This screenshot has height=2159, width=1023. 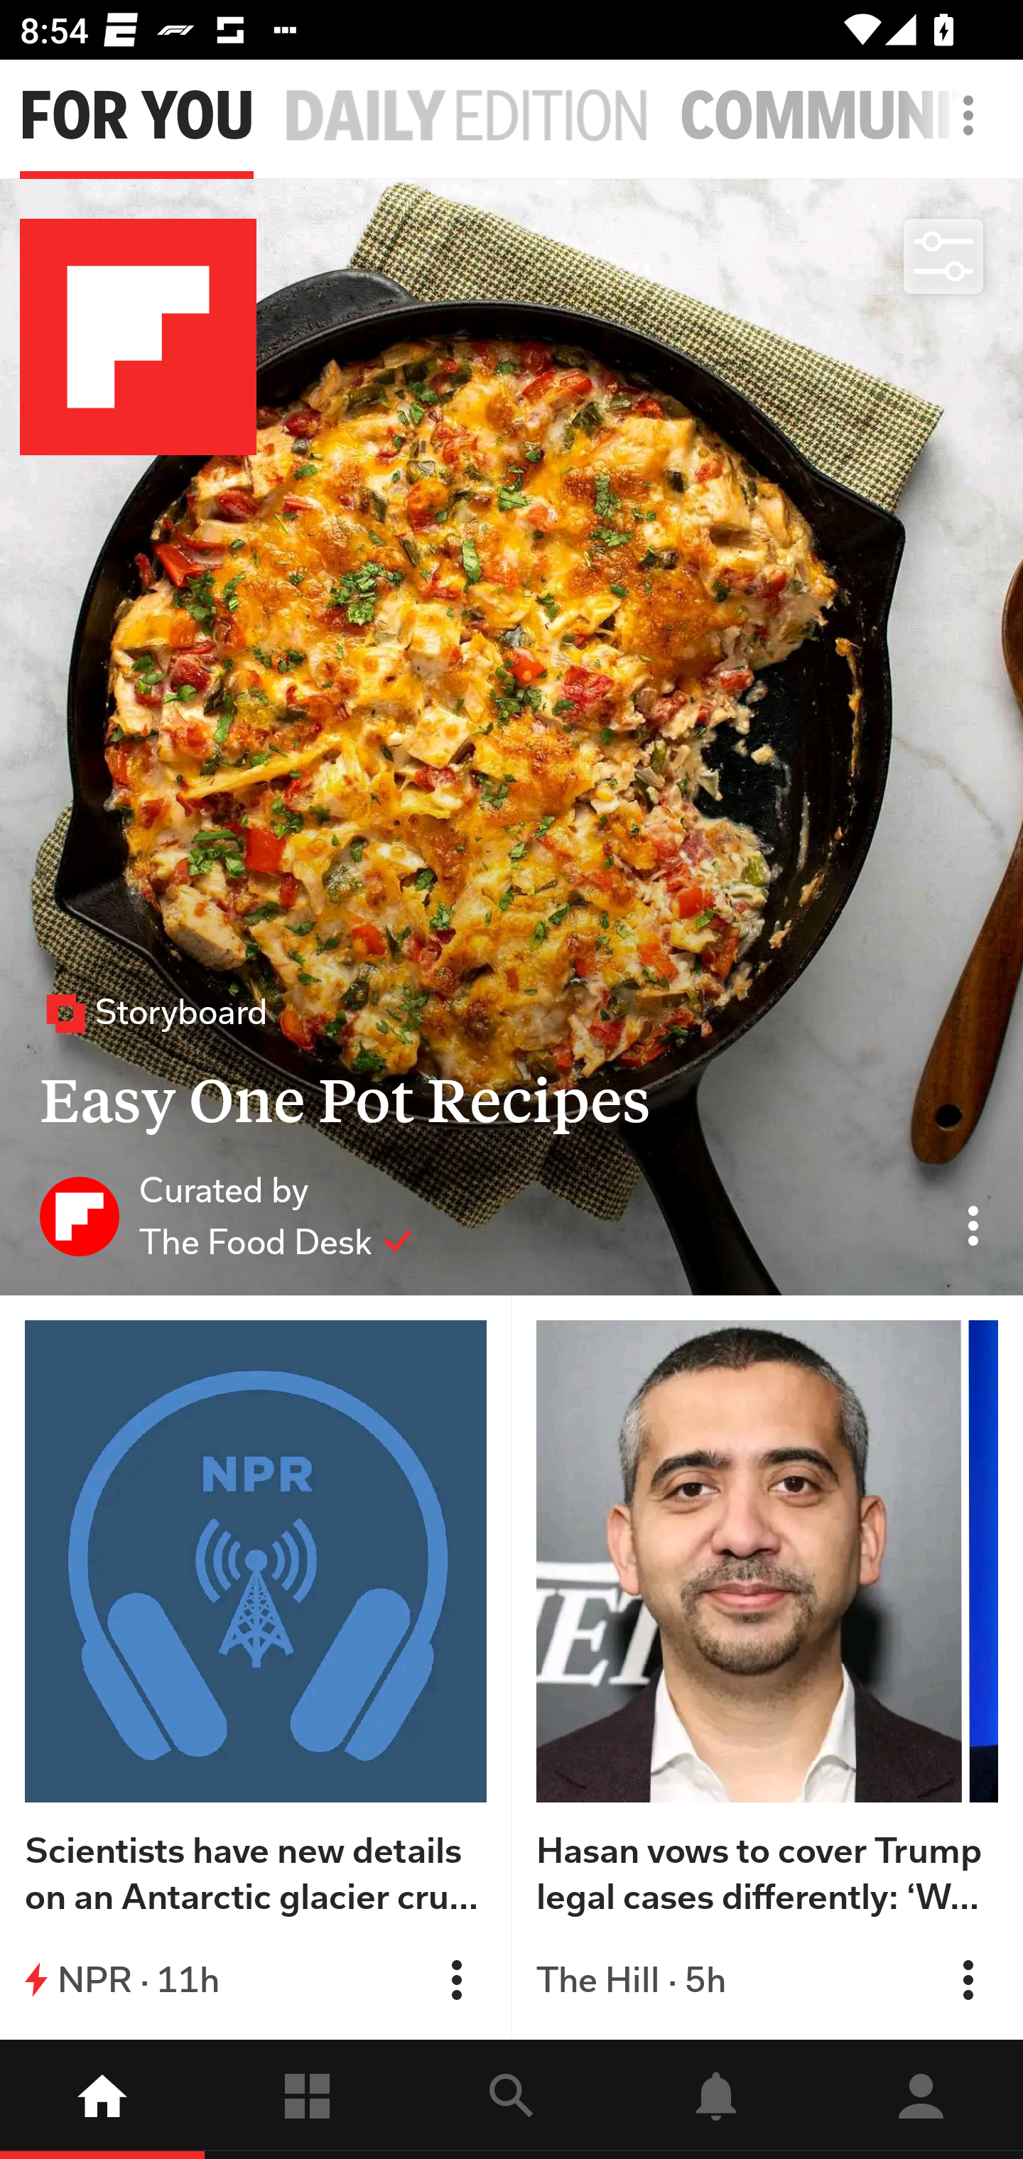 What do you see at coordinates (136, 116) in the screenshot?
I see `FOR YOU` at bounding box center [136, 116].